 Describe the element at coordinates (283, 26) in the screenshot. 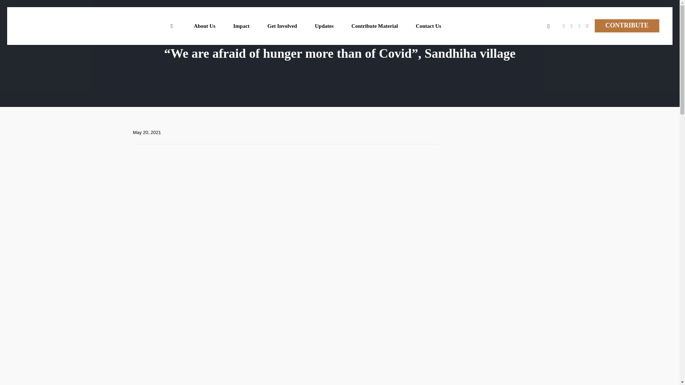

I see `Get Involved` at that location.